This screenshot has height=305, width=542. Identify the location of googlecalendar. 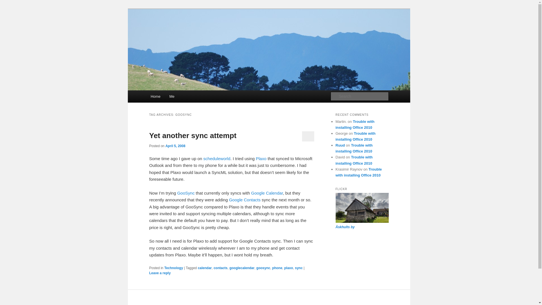
(242, 268).